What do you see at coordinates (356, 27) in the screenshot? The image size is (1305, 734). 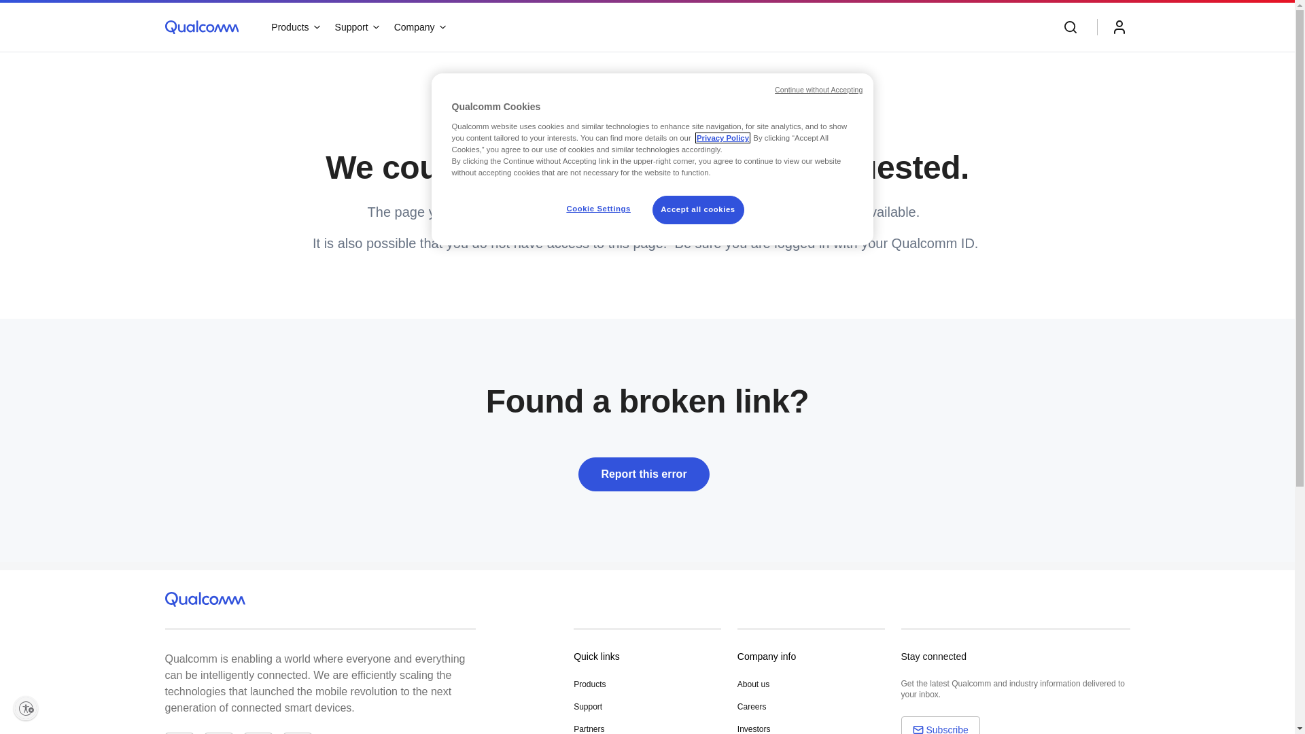 I see `Support` at bounding box center [356, 27].